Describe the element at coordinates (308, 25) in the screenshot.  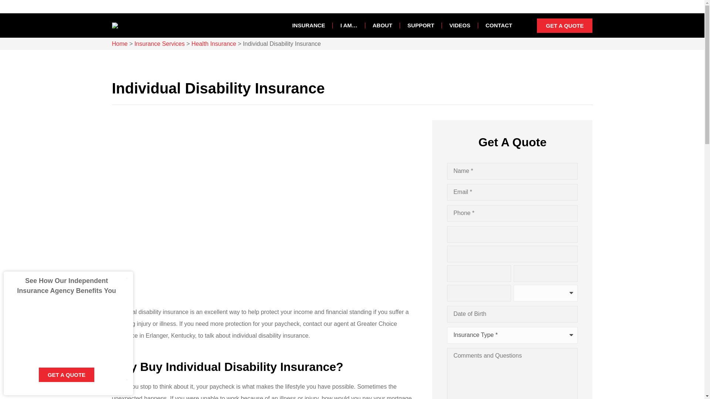
I see `INSURANCE` at that location.